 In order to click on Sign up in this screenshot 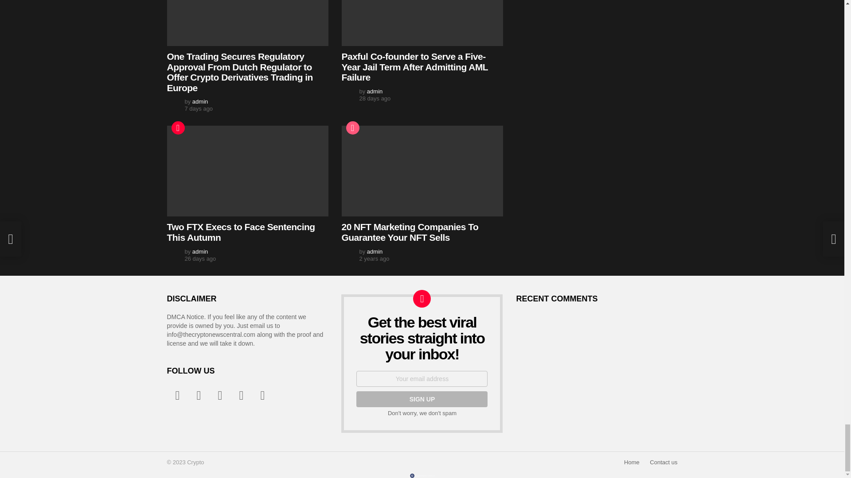, I will do `click(422, 399)`.